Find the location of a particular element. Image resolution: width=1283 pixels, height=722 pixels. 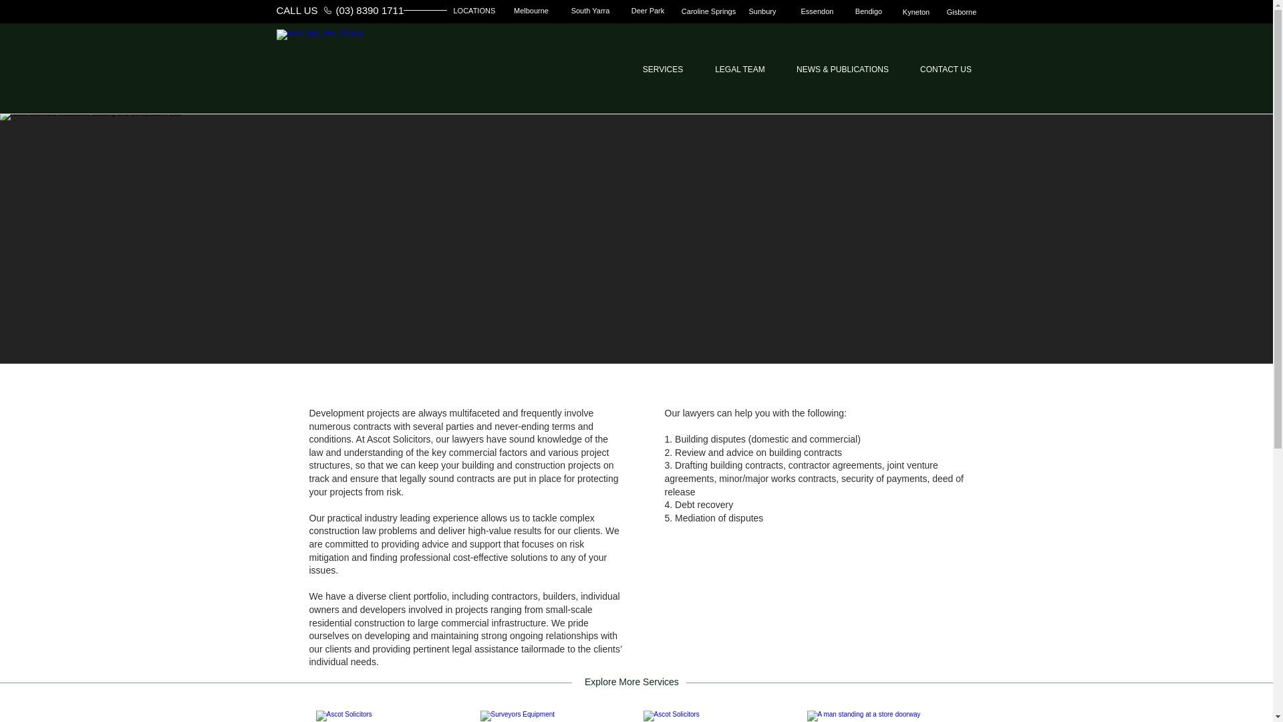

Kyneton is located at coordinates (915, 12).